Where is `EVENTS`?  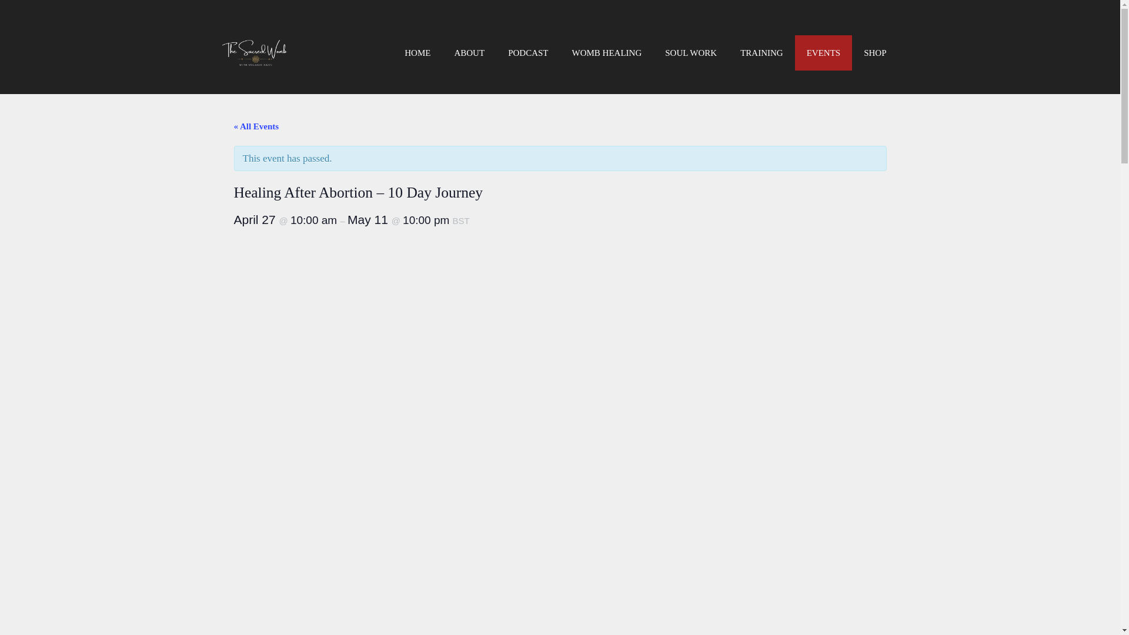 EVENTS is located at coordinates (823, 53).